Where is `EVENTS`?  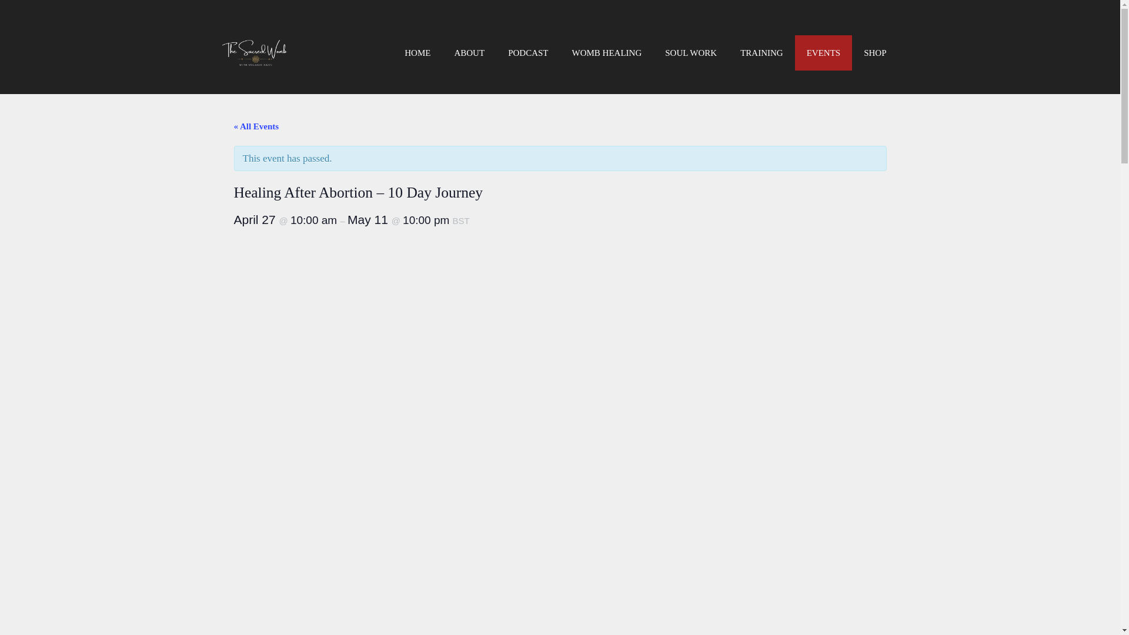 EVENTS is located at coordinates (823, 53).